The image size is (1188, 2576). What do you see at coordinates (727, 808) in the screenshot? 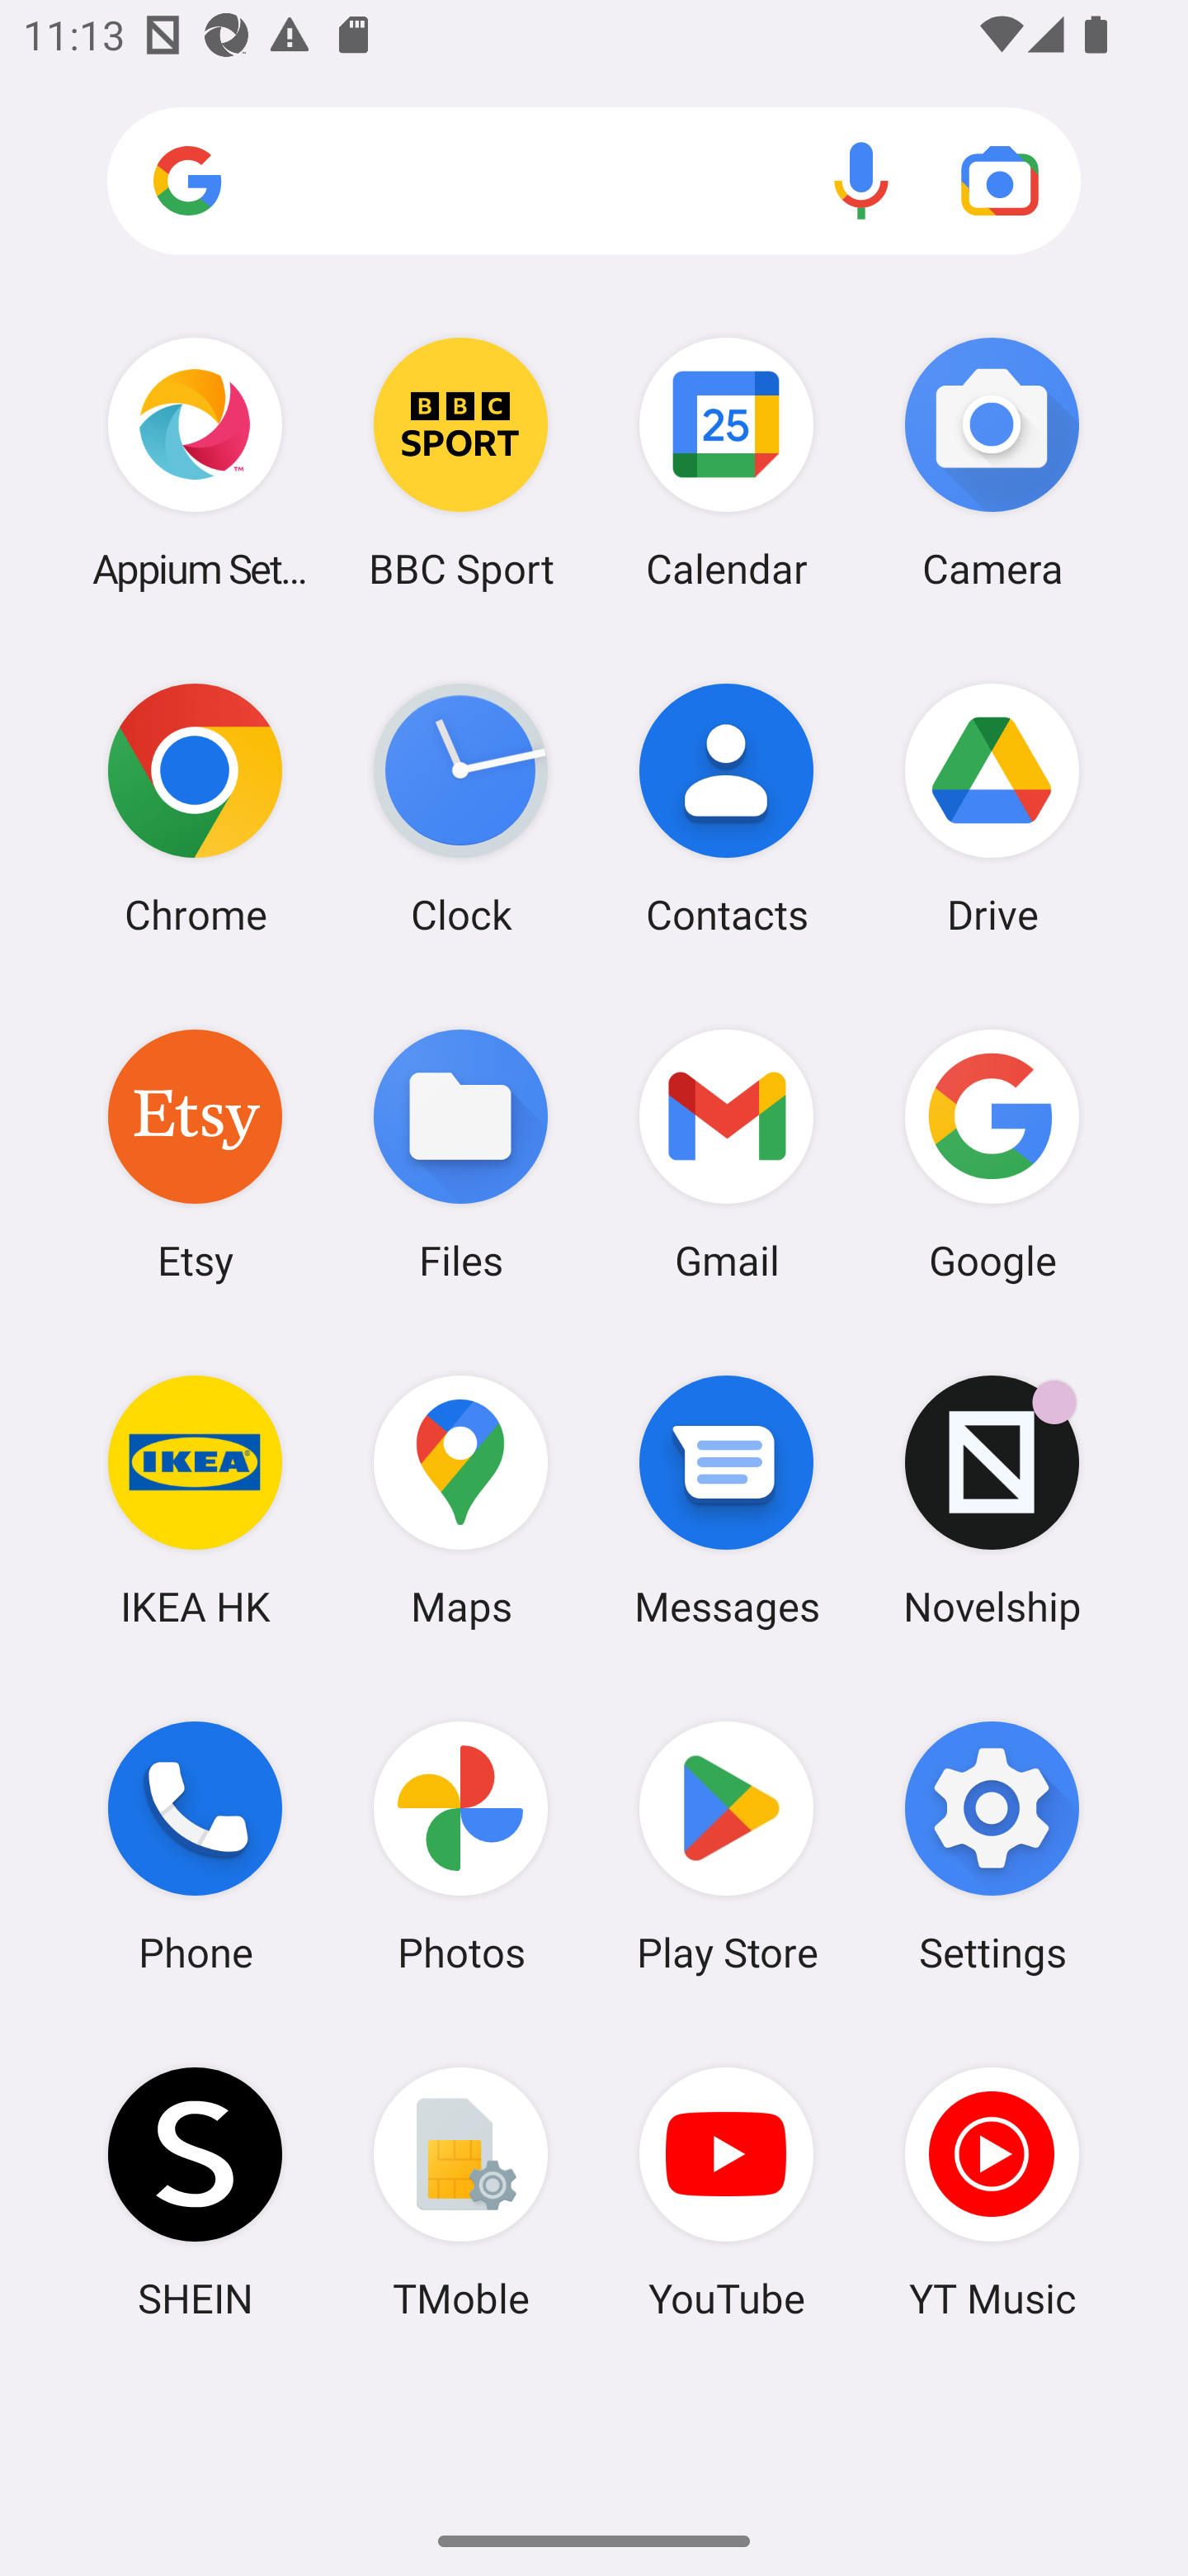
I see `Contacts` at bounding box center [727, 808].